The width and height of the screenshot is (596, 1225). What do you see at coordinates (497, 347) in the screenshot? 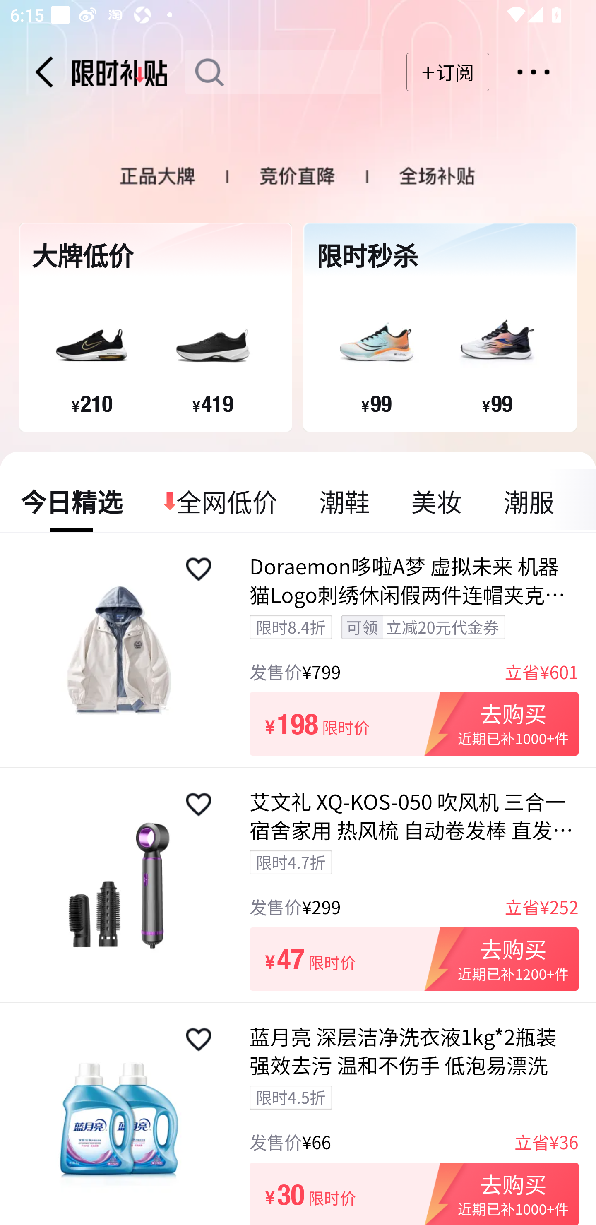
I see `resize,w_152 ¥99` at bounding box center [497, 347].